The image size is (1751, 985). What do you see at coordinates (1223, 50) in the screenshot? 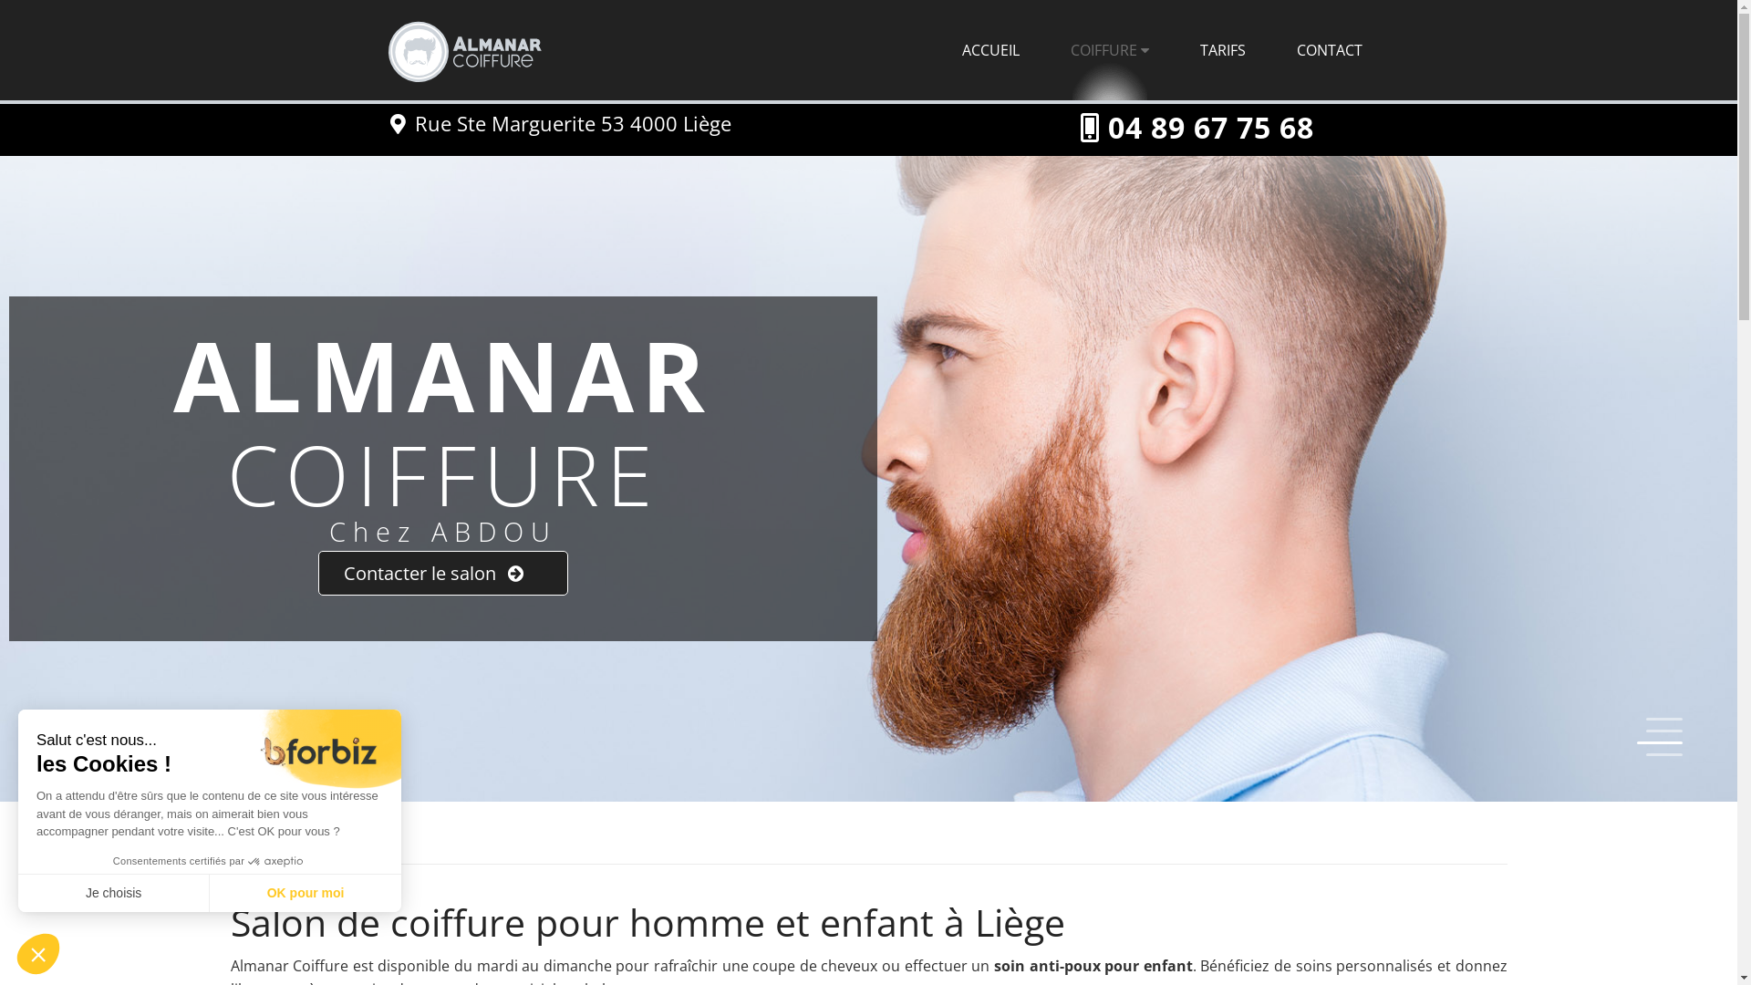
I see `TARIFS` at bounding box center [1223, 50].